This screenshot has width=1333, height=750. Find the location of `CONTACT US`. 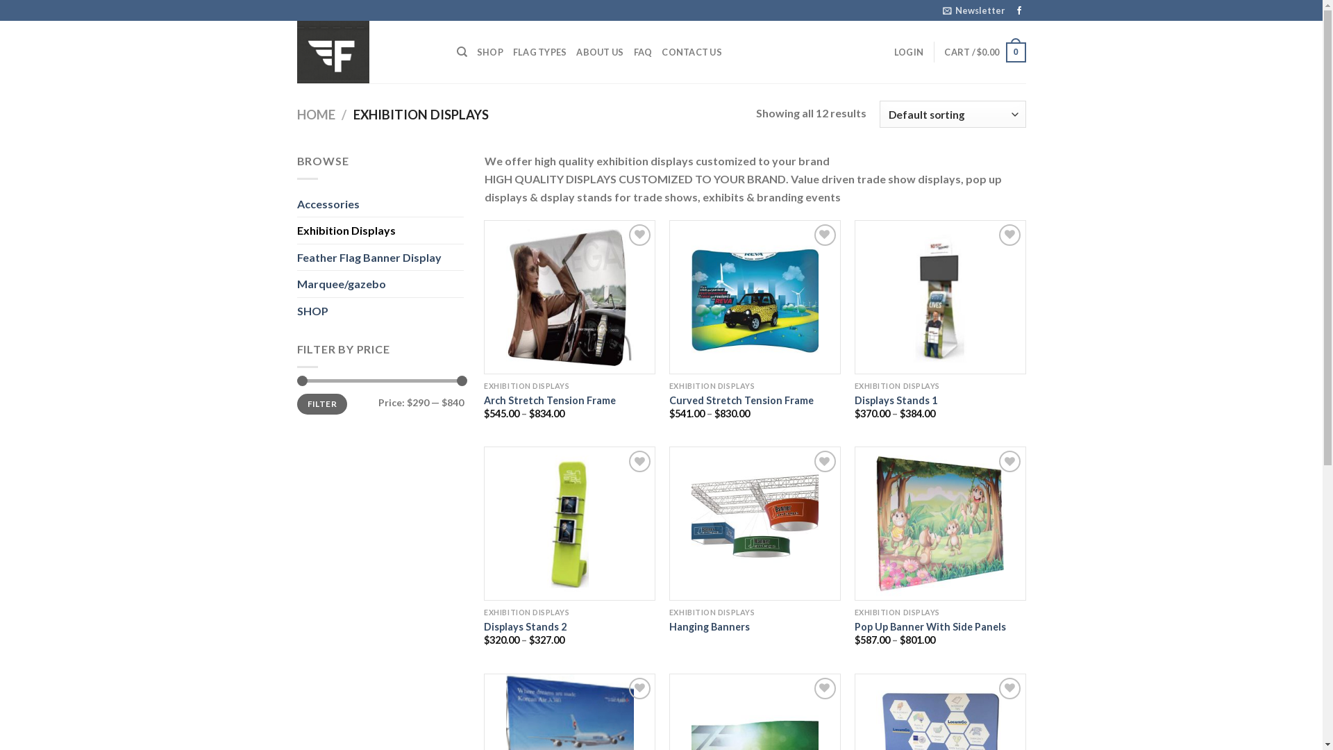

CONTACT US is located at coordinates (691, 52).